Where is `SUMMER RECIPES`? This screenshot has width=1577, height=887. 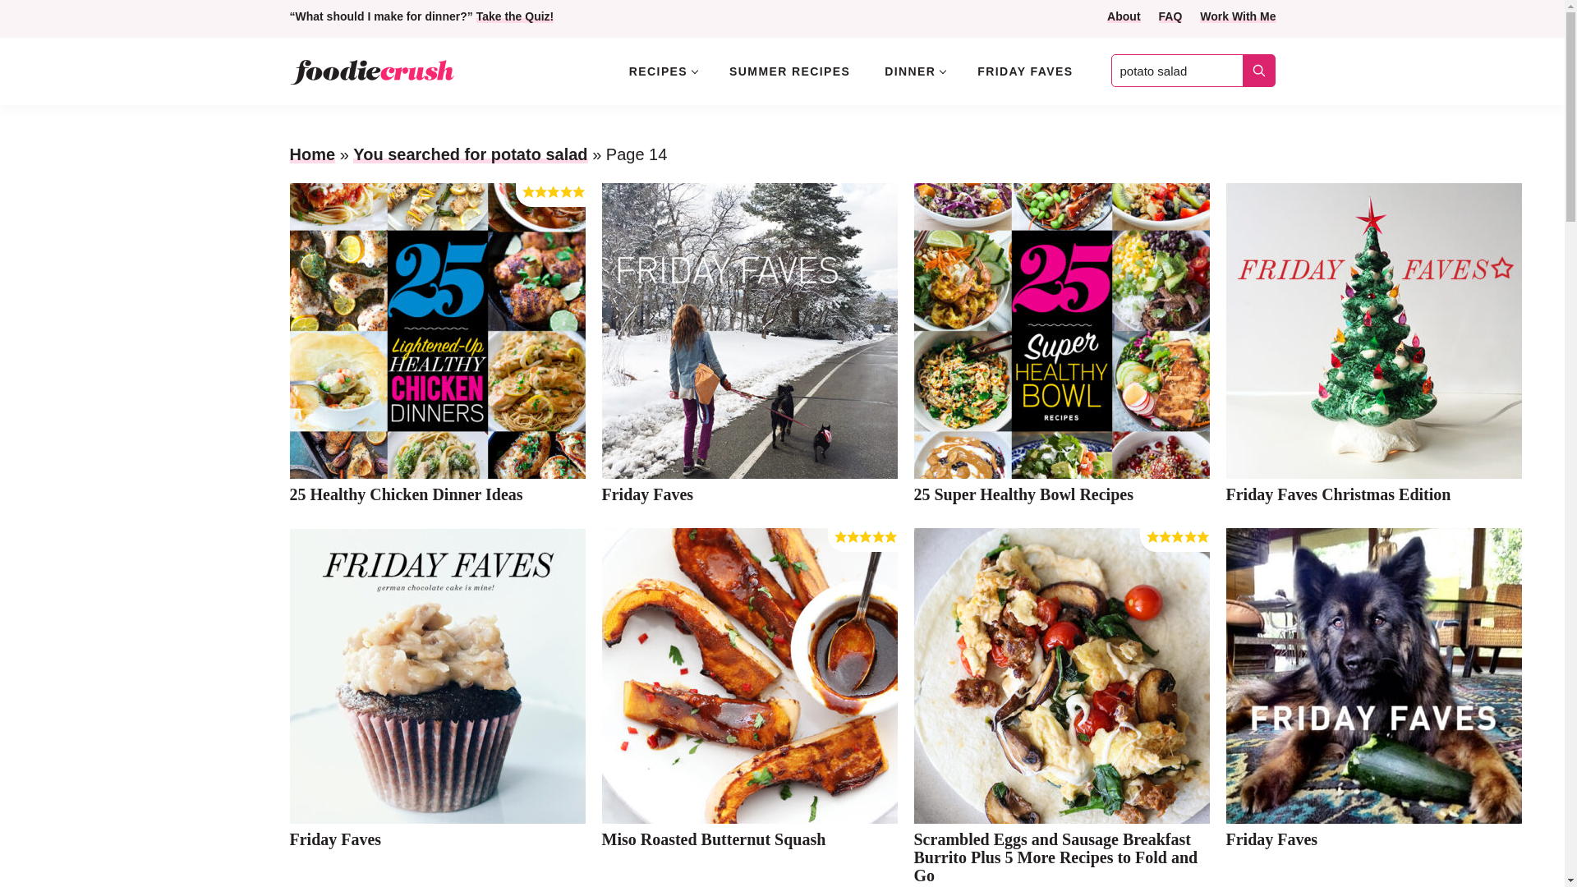
SUMMER RECIPES is located at coordinates (788, 71).